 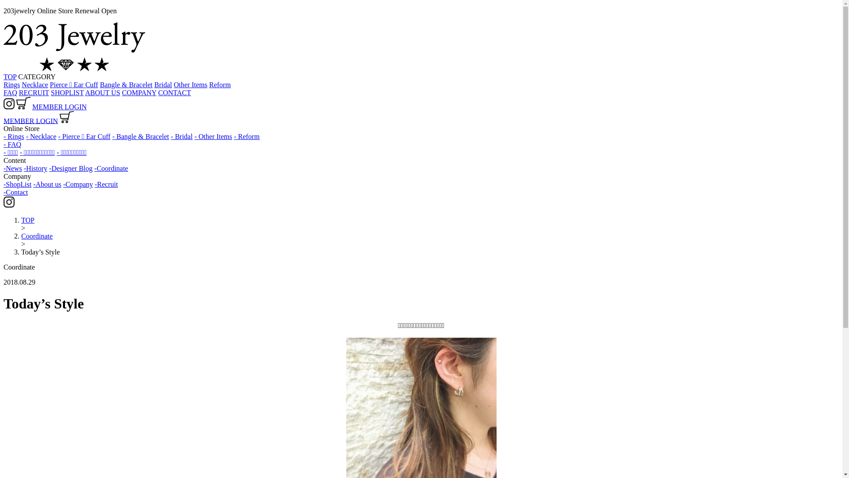 What do you see at coordinates (71, 168) in the screenshot?
I see `-Designer Blog` at bounding box center [71, 168].